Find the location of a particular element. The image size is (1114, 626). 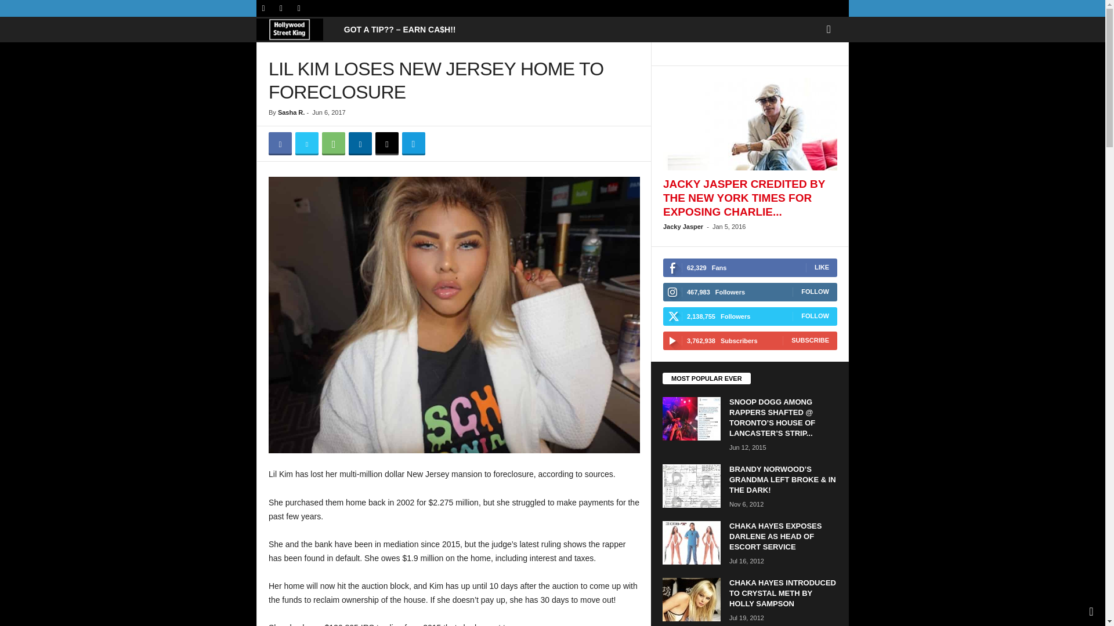

Twitter is located at coordinates (281, 8).